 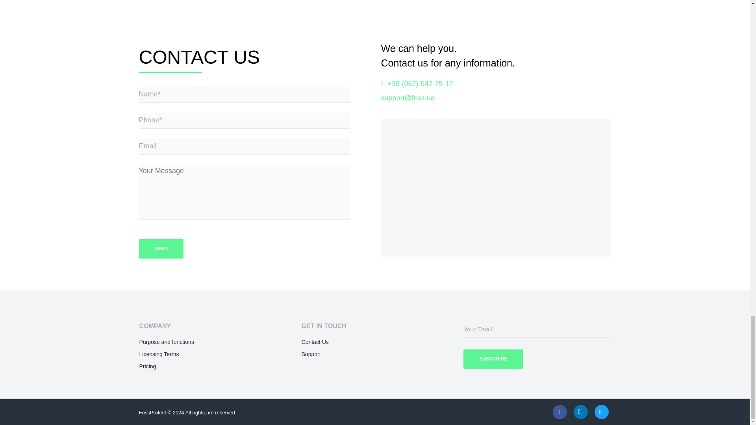 What do you see at coordinates (167, 342) in the screenshot?
I see `Purpose and functions` at bounding box center [167, 342].